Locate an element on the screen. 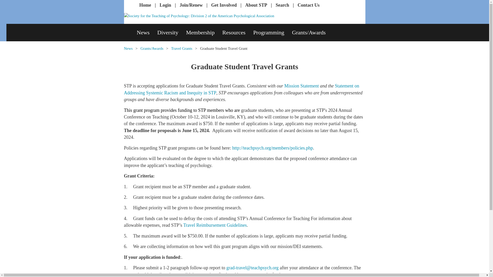 The height and width of the screenshot is (277, 493). Search is located at coordinates (282, 5).